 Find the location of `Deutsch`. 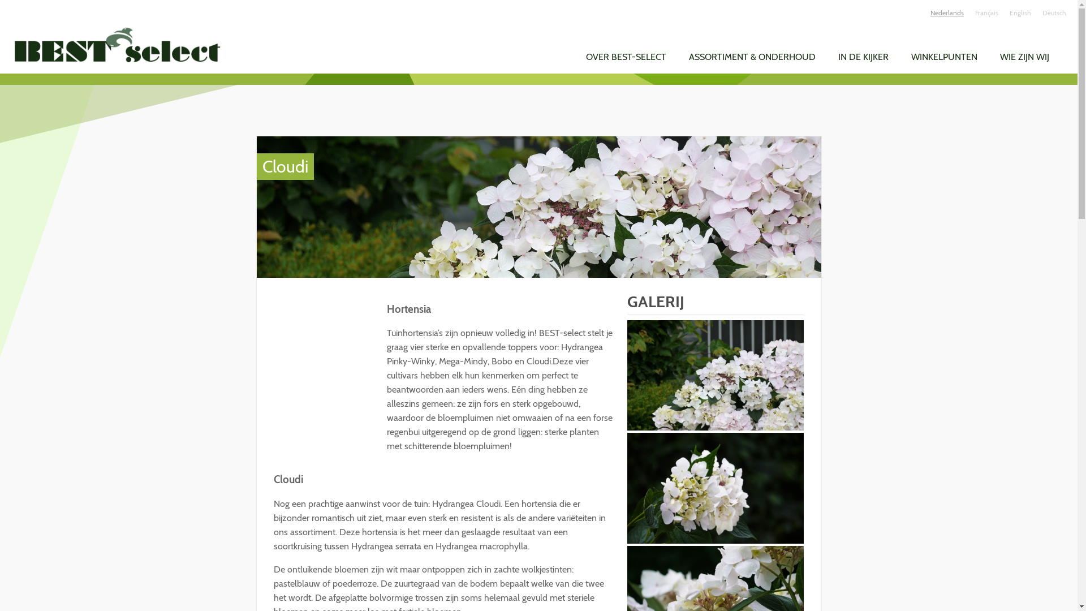

Deutsch is located at coordinates (1054, 12).